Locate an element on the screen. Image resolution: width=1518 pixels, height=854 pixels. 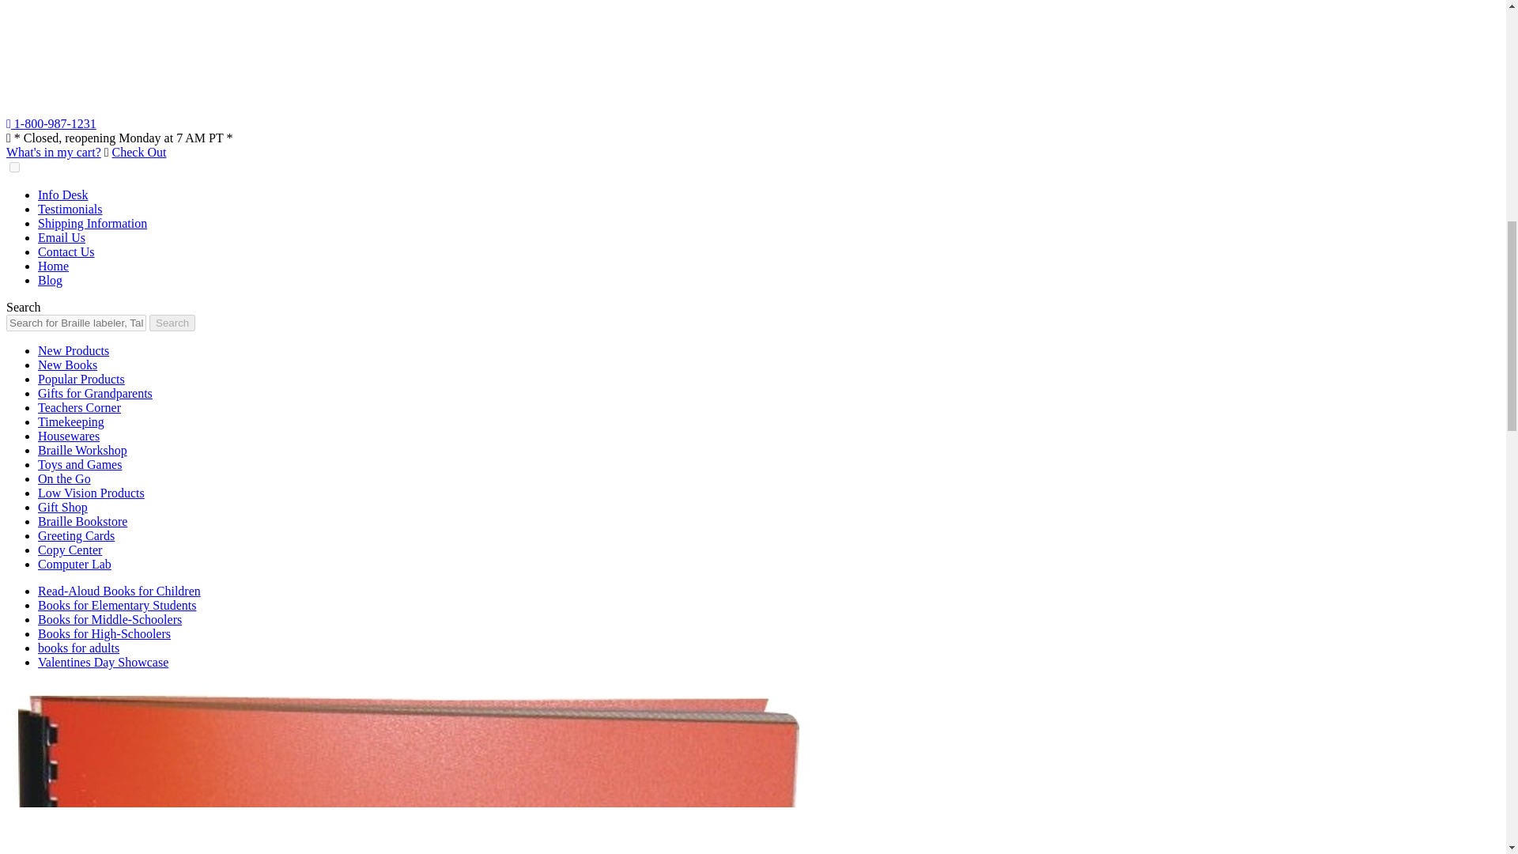
Braille Bookstore is located at coordinates (82, 522).